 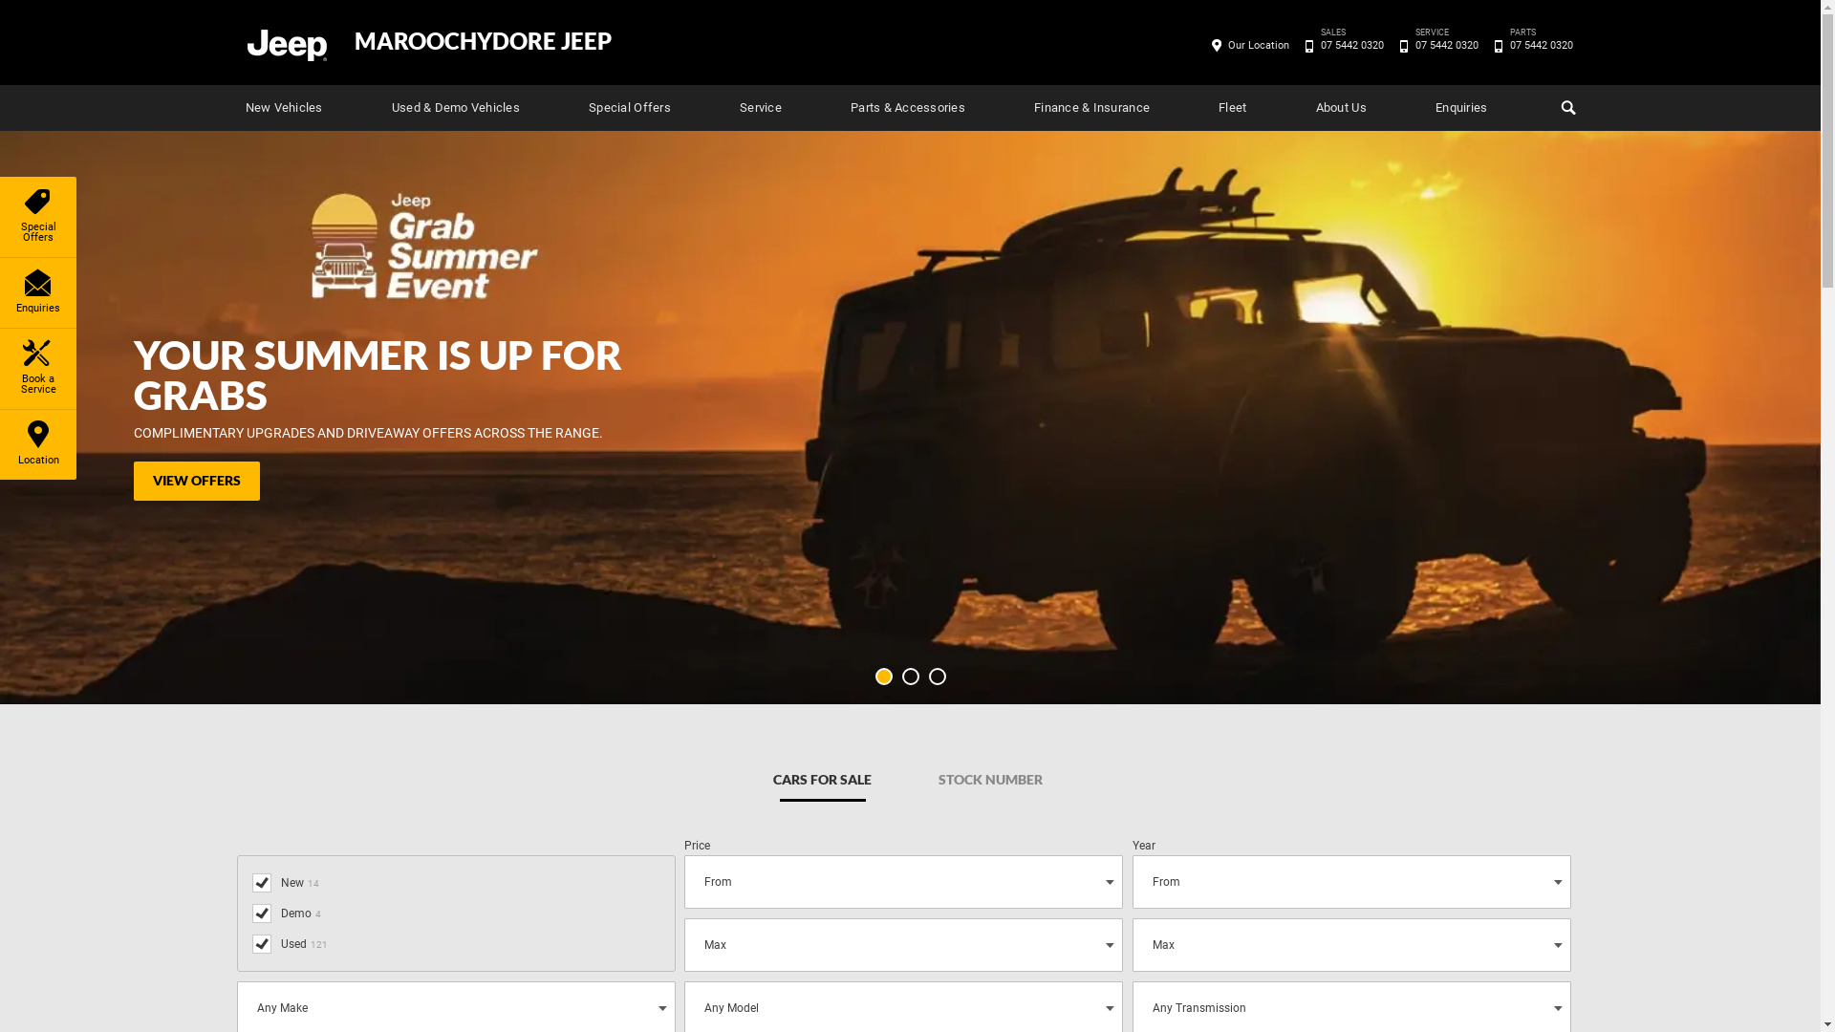 What do you see at coordinates (1541, 46) in the screenshot?
I see `PARTS
07 5442 0320` at bounding box center [1541, 46].